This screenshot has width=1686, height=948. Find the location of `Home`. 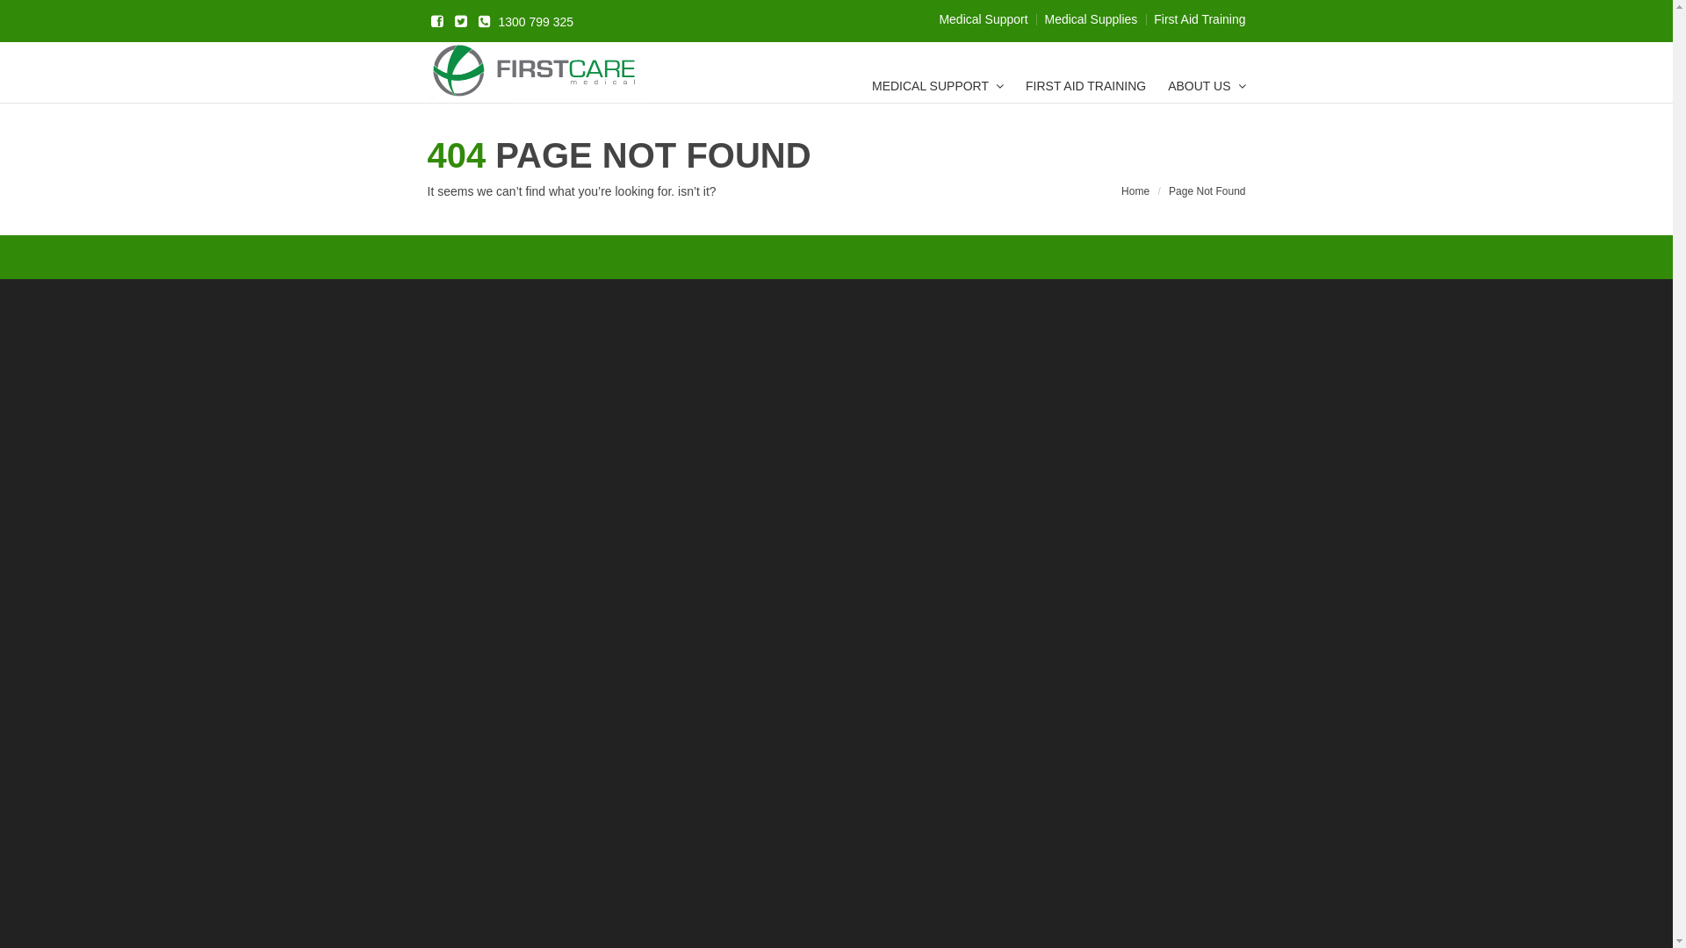

Home is located at coordinates (1135, 190).